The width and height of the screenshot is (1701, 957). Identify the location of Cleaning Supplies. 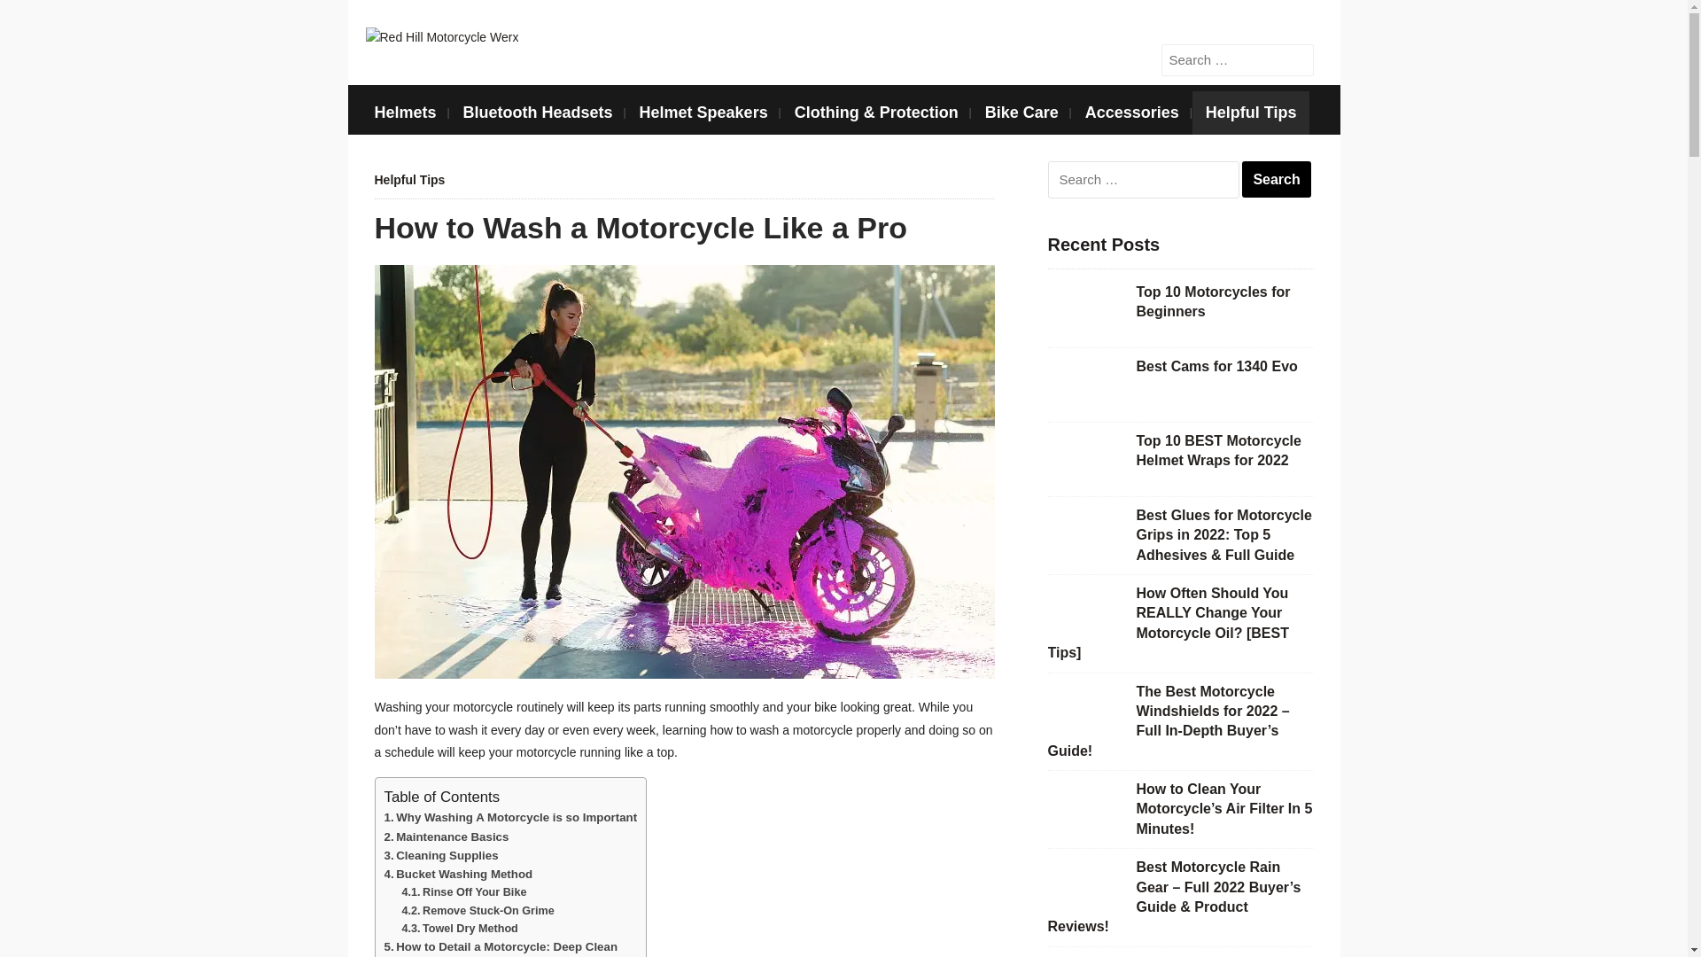
(441, 855).